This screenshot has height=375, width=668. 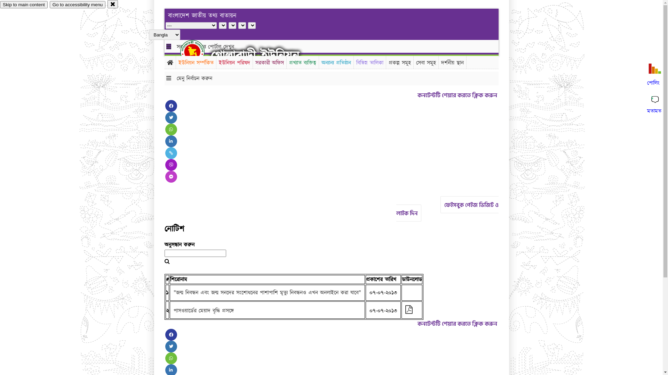 I want to click on Skip to main content, so click(x=24, y=5).